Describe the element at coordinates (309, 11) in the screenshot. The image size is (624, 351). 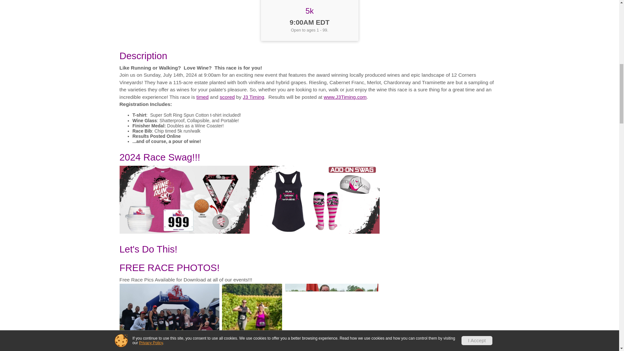
I see `5k` at that location.